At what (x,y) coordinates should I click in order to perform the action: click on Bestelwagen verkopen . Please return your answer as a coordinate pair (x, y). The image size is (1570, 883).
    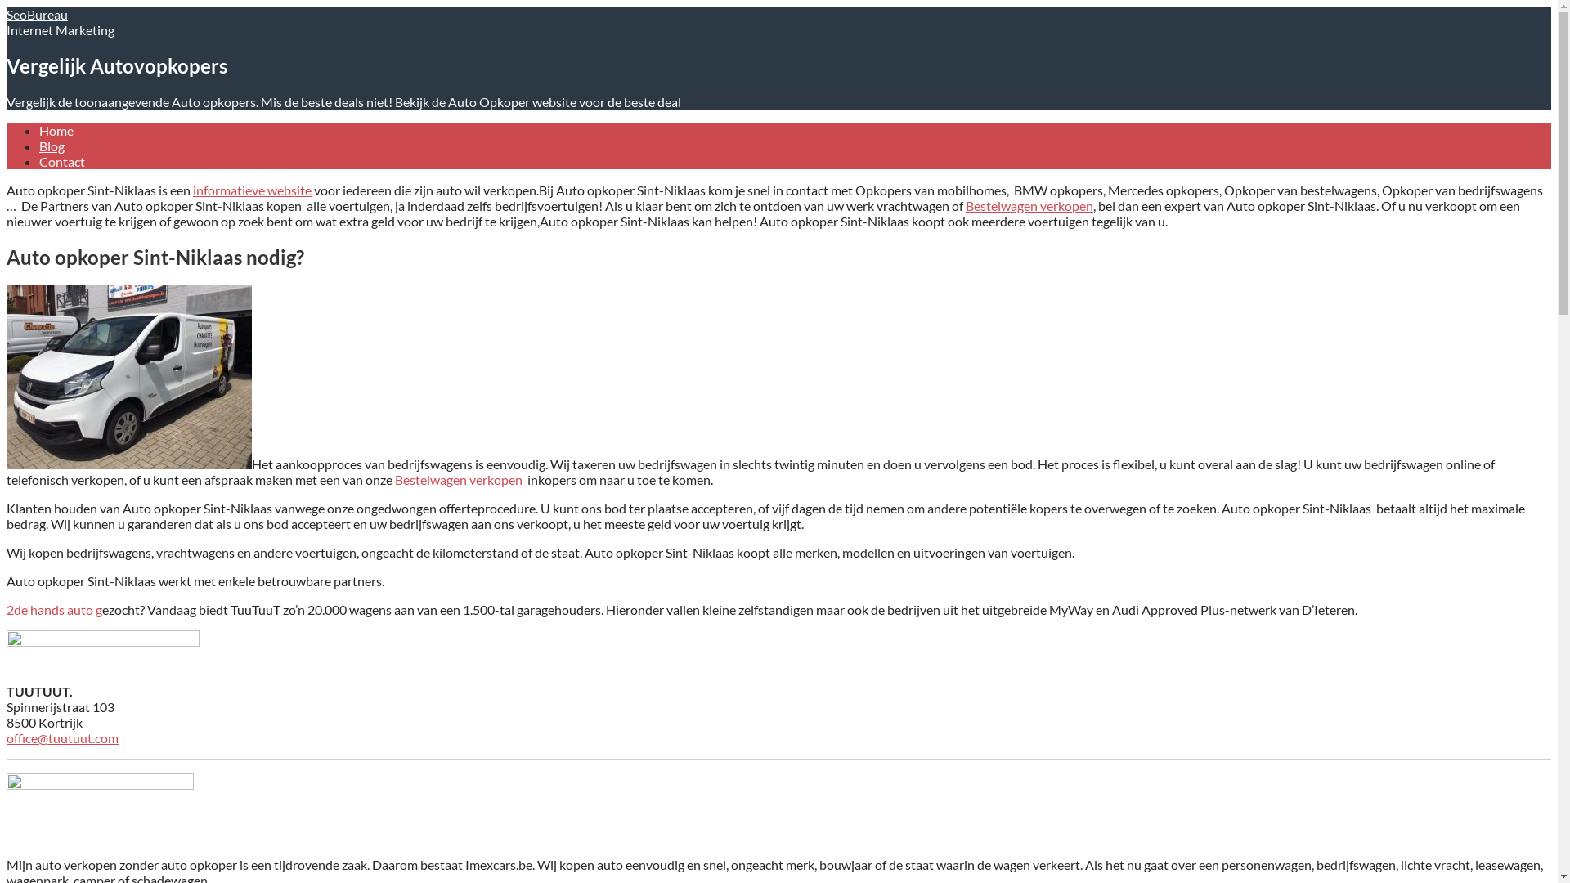
    Looking at the image, I should click on (460, 479).